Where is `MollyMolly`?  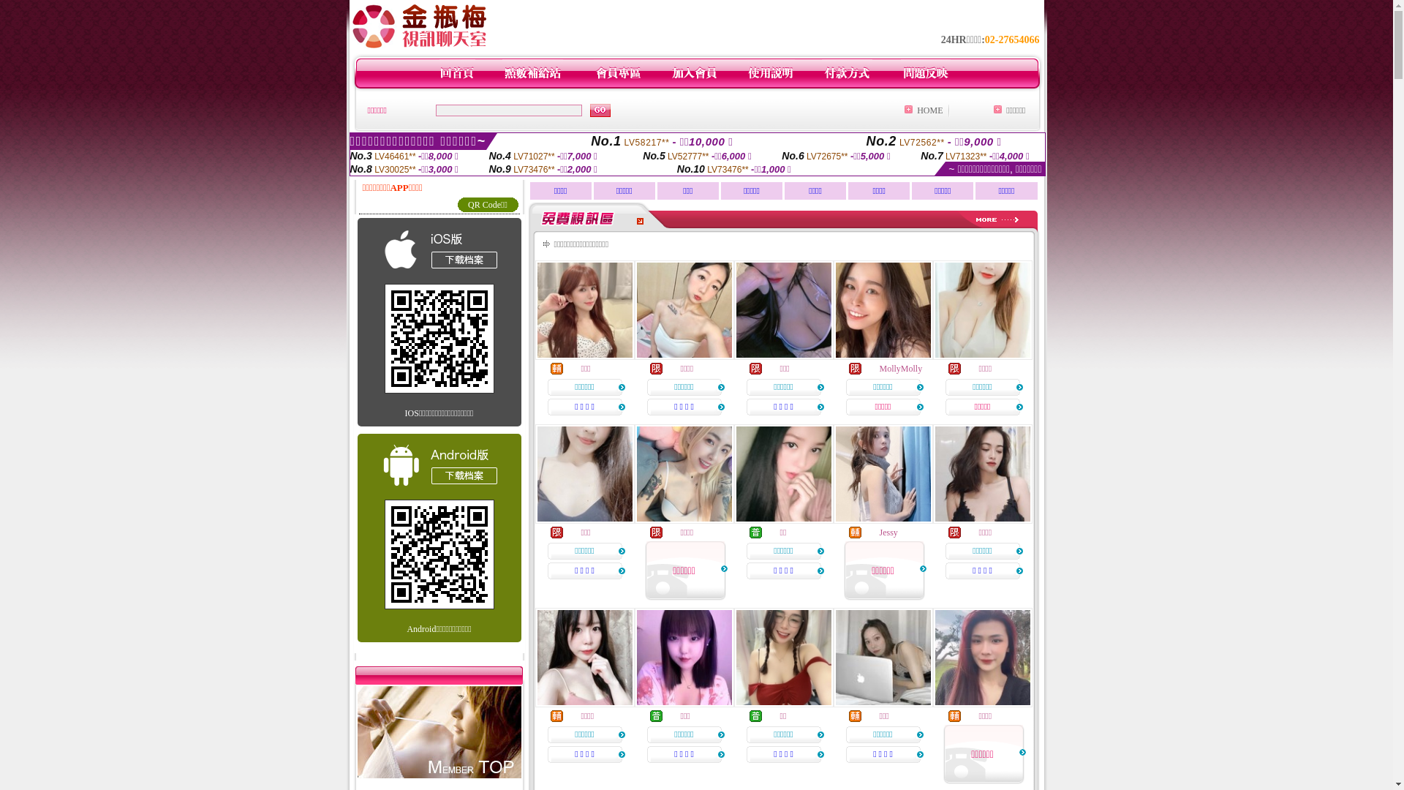 MollyMolly is located at coordinates (901, 369).